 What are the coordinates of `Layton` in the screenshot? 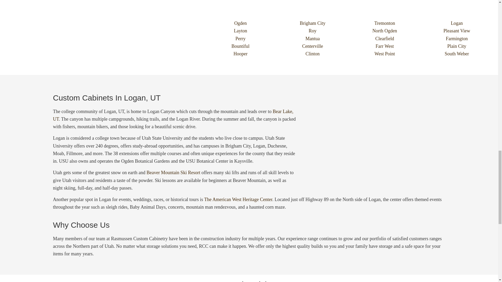 It's located at (240, 31).